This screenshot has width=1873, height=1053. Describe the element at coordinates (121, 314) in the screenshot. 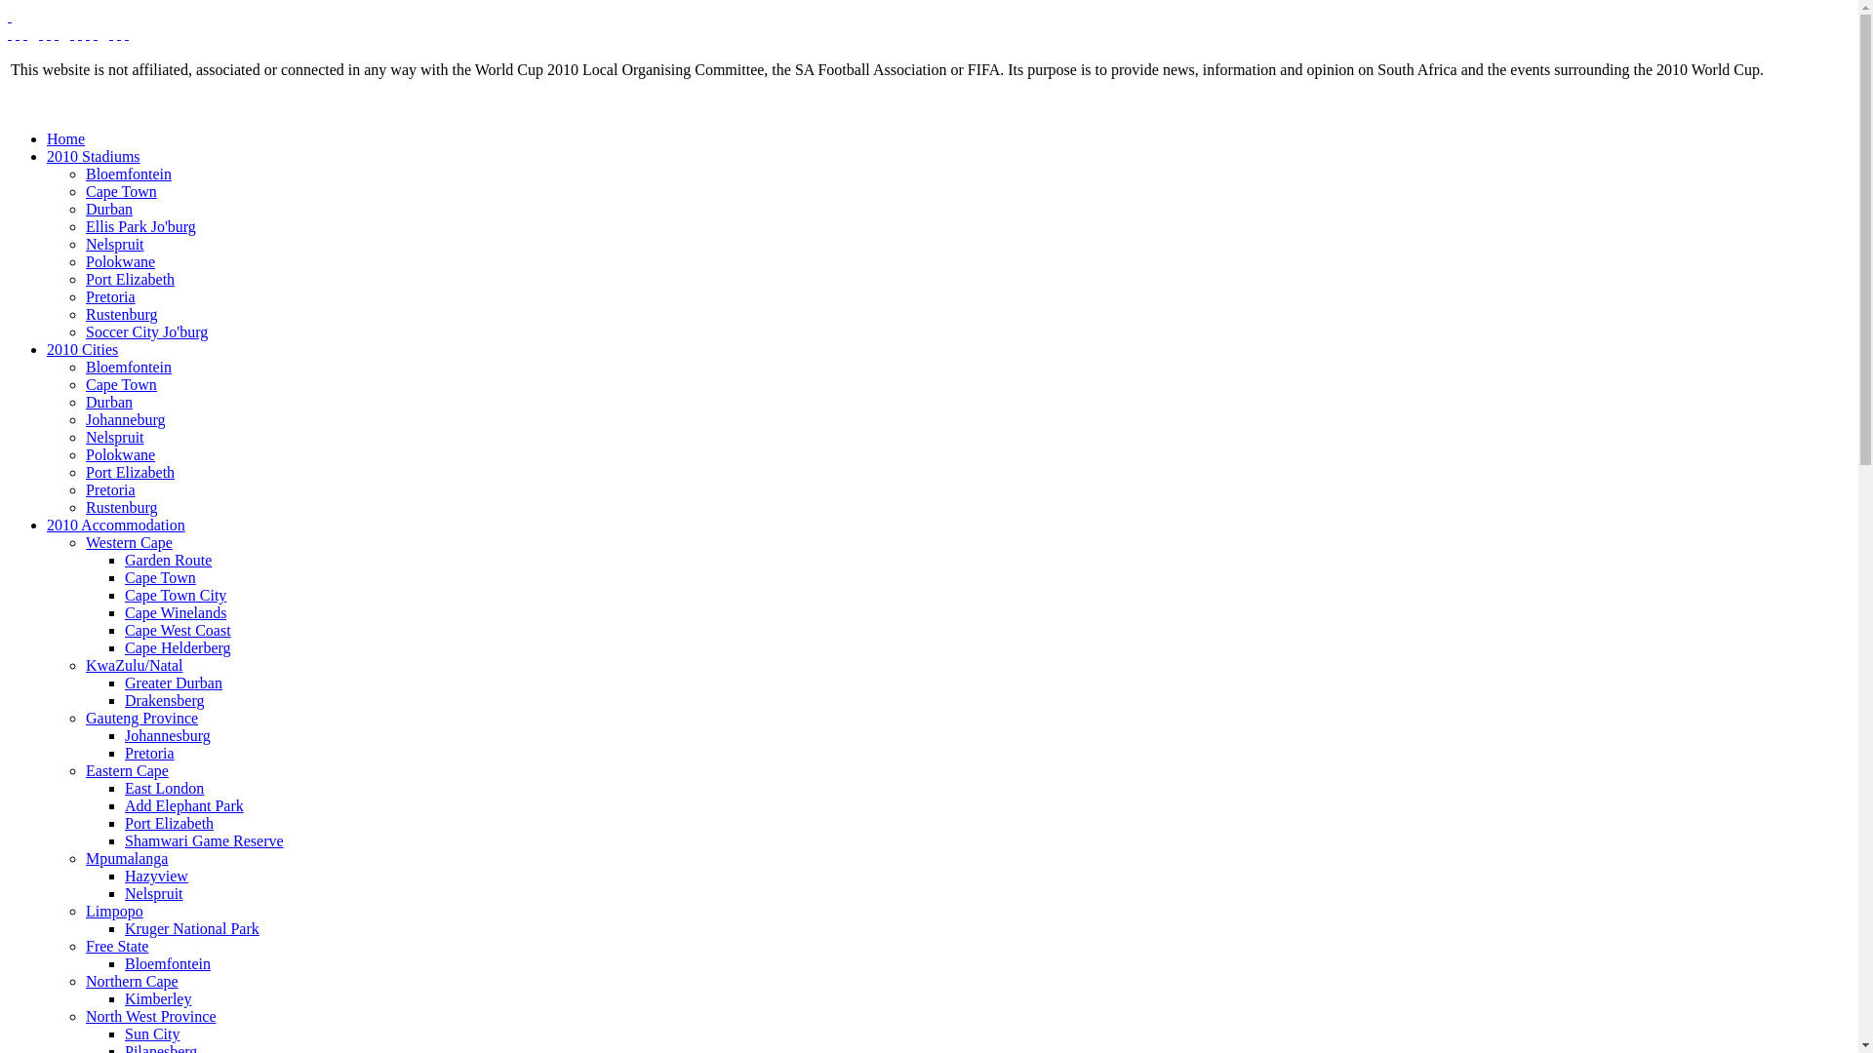

I see `Rustenburg` at that location.